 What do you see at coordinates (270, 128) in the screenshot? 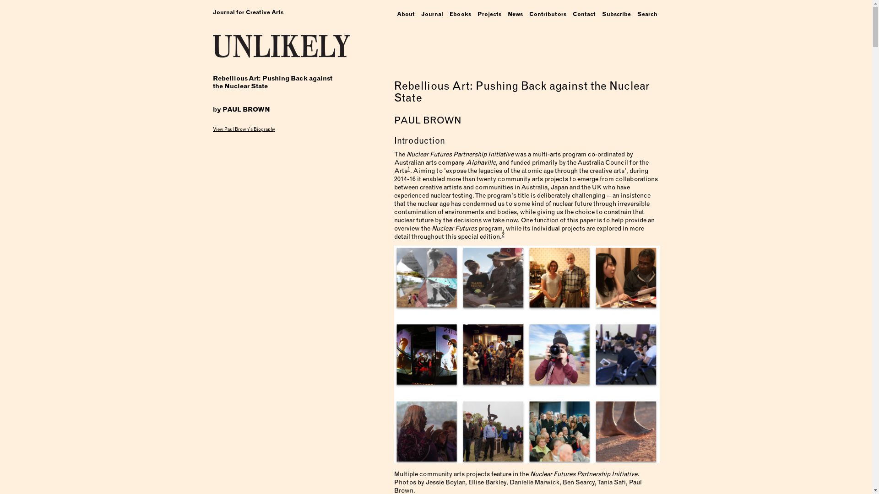
I see `View Paul Brown's Biography` at bounding box center [270, 128].